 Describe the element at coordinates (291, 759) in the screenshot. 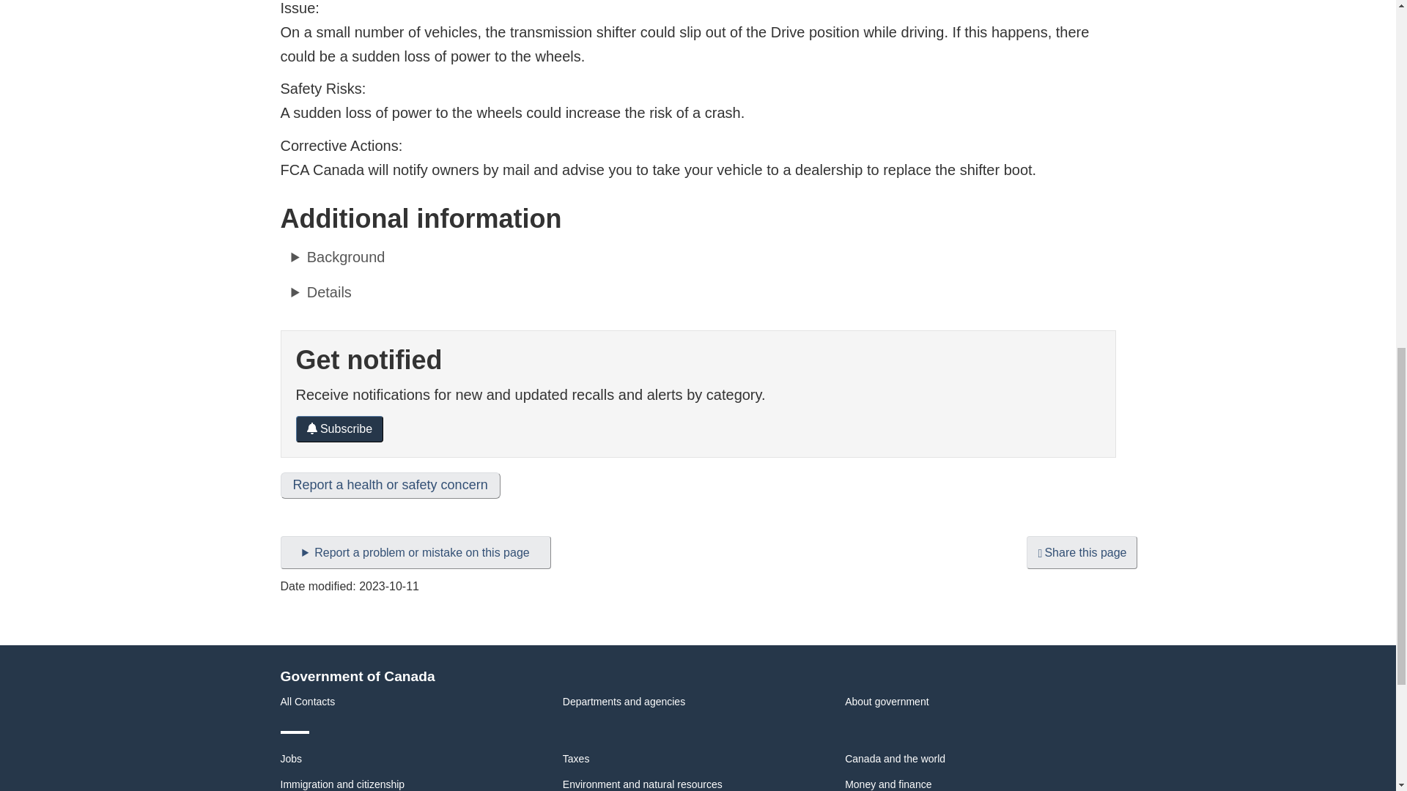

I see `Jobs section.` at that location.